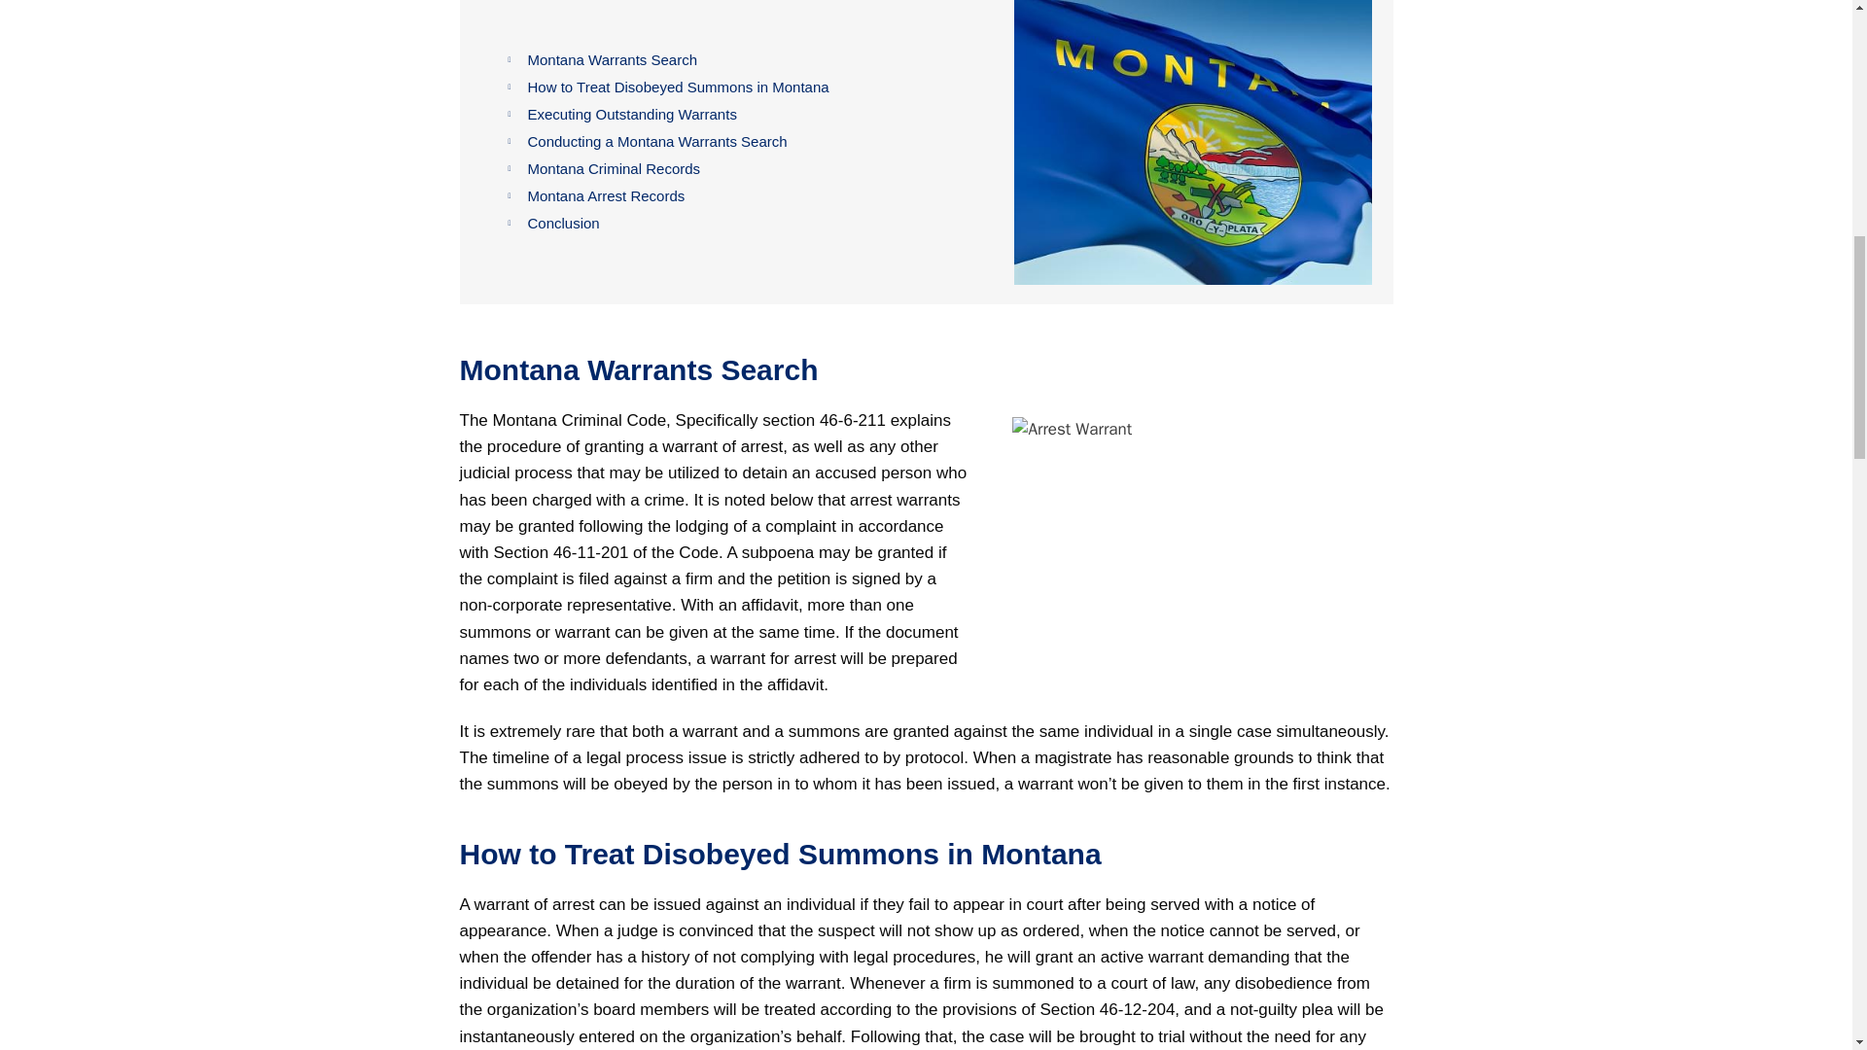  Describe the element at coordinates (751, 169) in the screenshot. I see `Montana Criminal Records` at that location.